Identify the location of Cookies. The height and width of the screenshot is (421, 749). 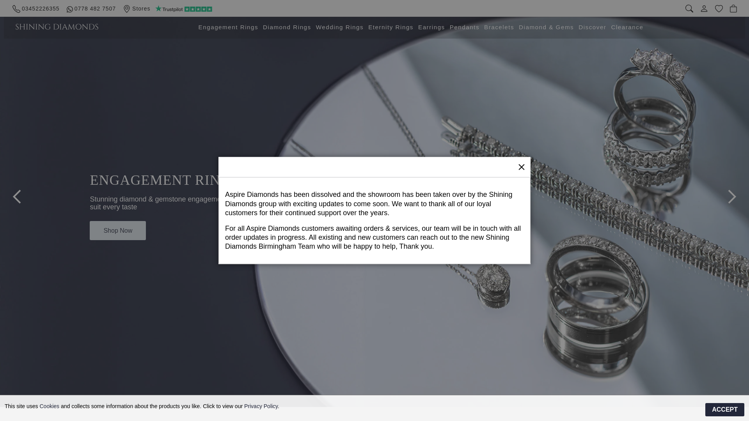
(49, 406).